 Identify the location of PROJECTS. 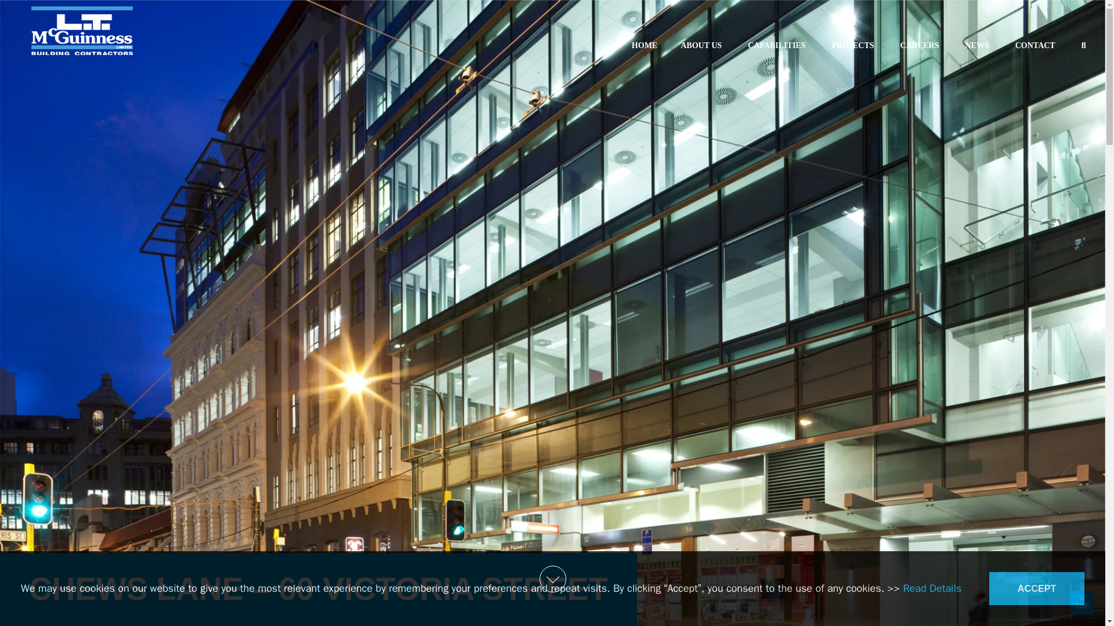
(859, 32).